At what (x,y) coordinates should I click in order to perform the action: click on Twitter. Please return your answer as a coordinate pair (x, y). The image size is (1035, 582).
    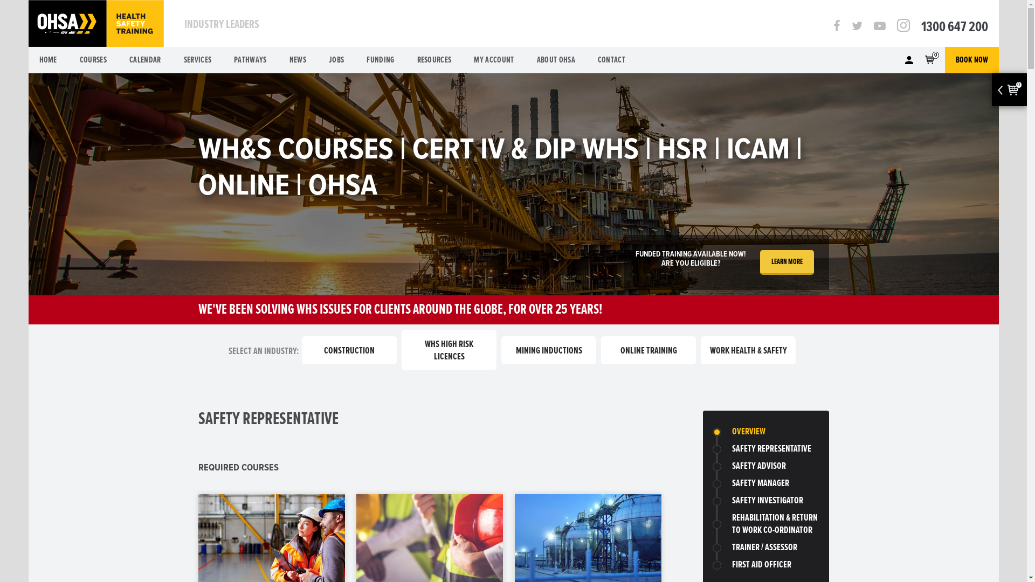
    Looking at the image, I should click on (857, 27).